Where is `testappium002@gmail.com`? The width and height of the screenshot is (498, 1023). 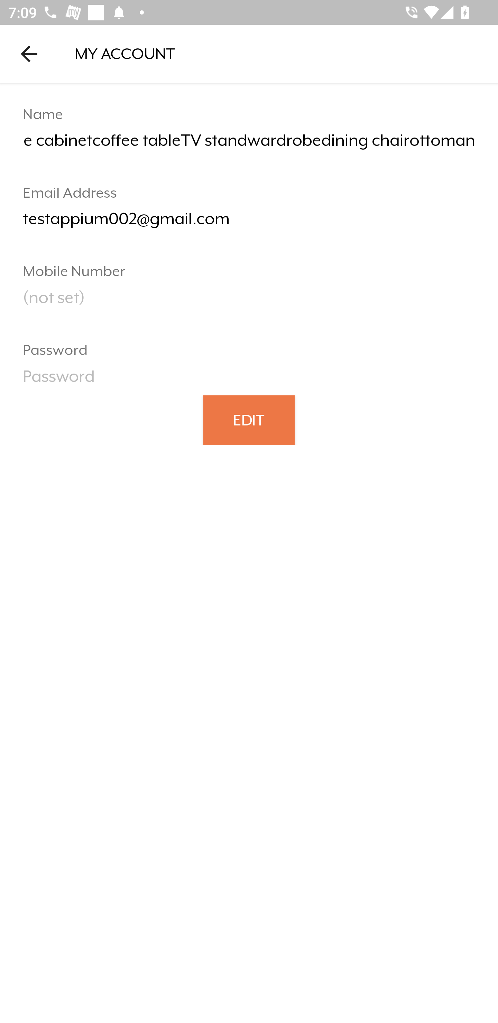 testappium002@gmail.com is located at coordinates (249, 223).